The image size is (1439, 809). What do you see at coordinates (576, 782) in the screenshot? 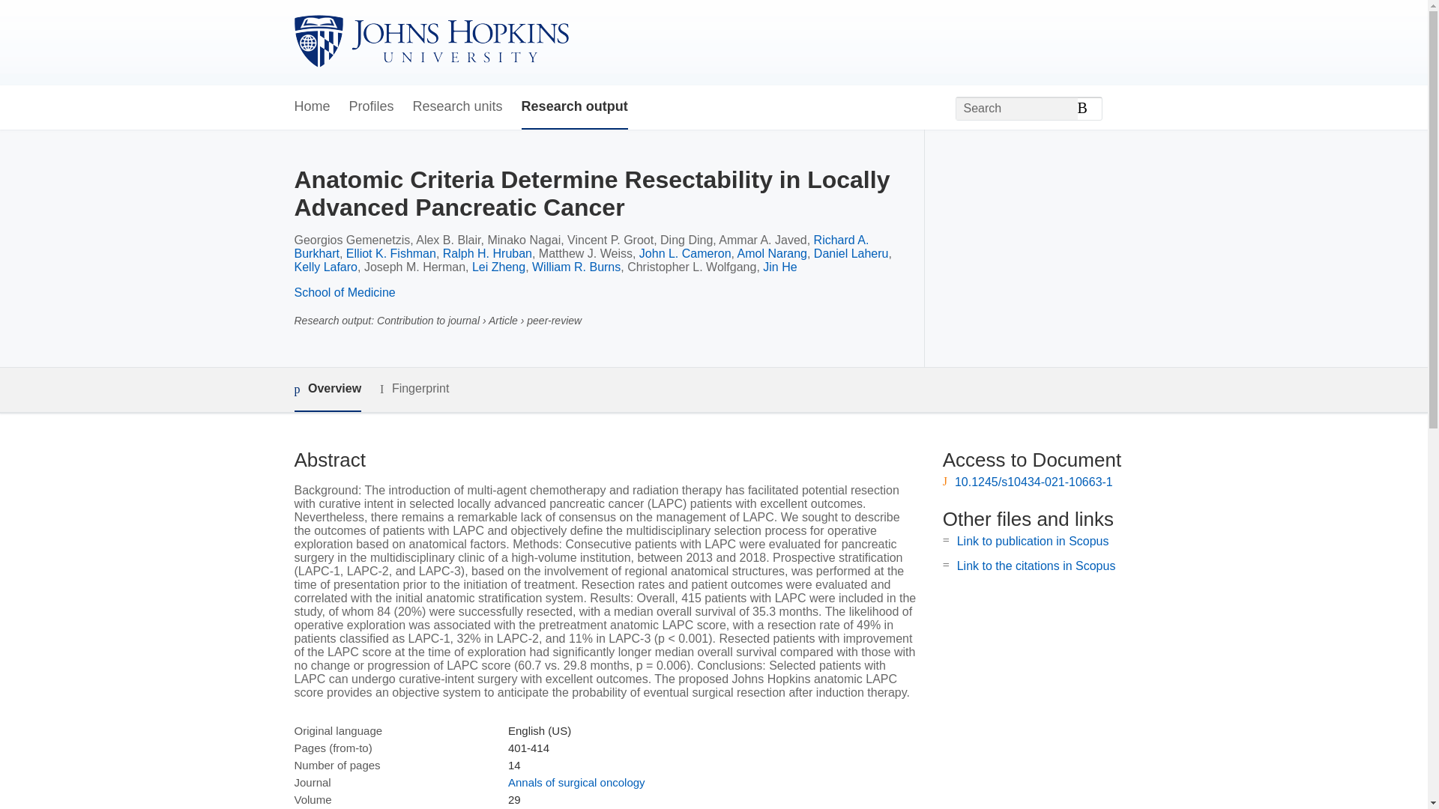
I see `Annals of surgical oncology` at bounding box center [576, 782].